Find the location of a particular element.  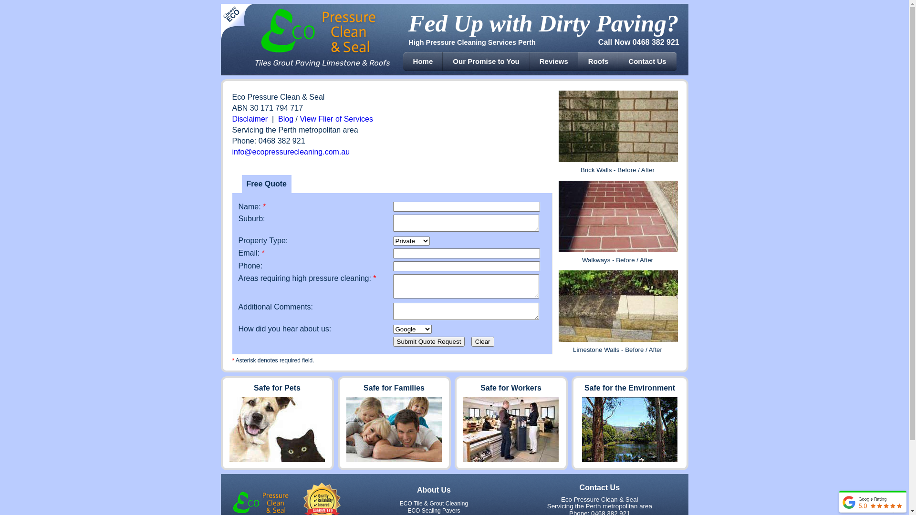

Clear is located at coordinates (483, 341).